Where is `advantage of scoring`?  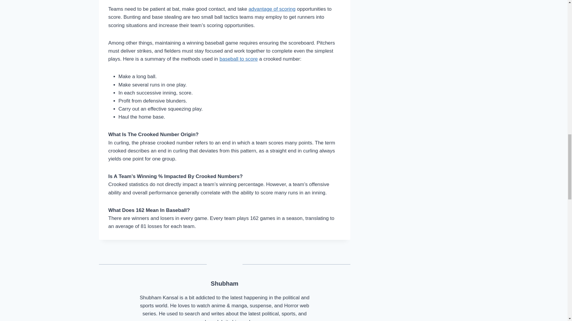 advantage of scoring is located at coordinates (272, 9).